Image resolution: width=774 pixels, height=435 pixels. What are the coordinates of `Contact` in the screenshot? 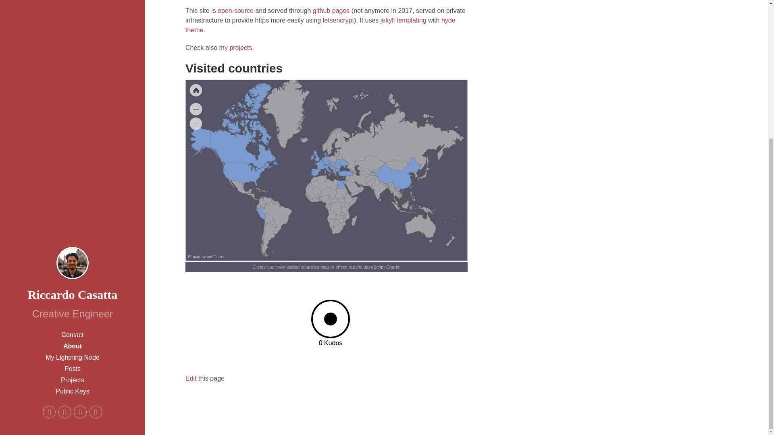 It's located at (73, 137).